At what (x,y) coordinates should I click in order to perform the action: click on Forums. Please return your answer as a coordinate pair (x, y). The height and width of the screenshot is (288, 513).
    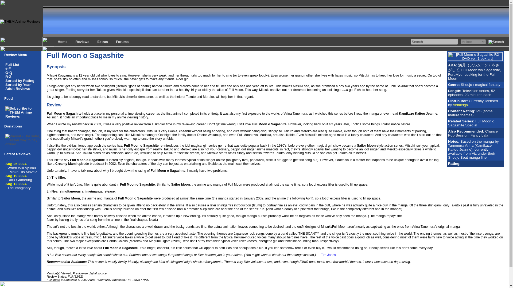
    Looking at the image, I should click on (122, 42).